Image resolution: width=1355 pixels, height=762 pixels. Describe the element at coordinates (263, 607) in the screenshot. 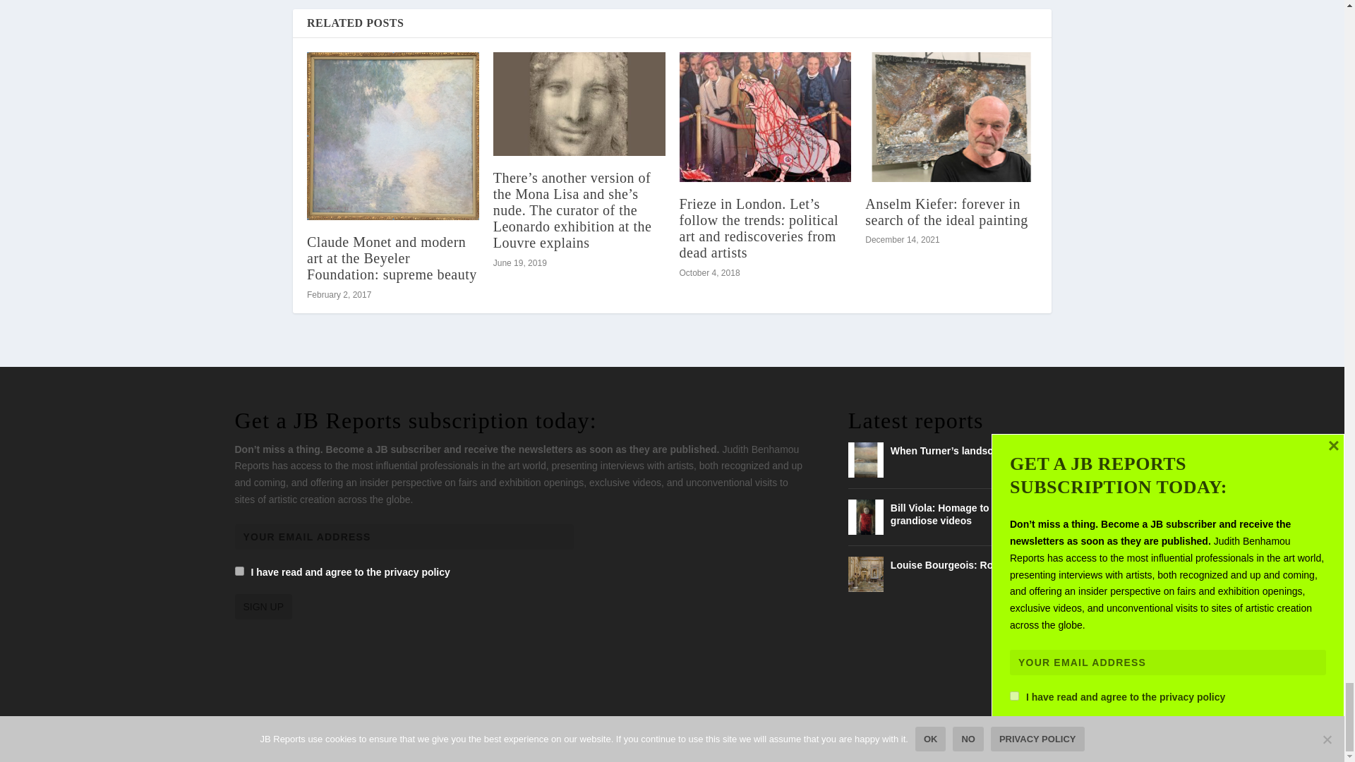

I see `Sign up` at that location.